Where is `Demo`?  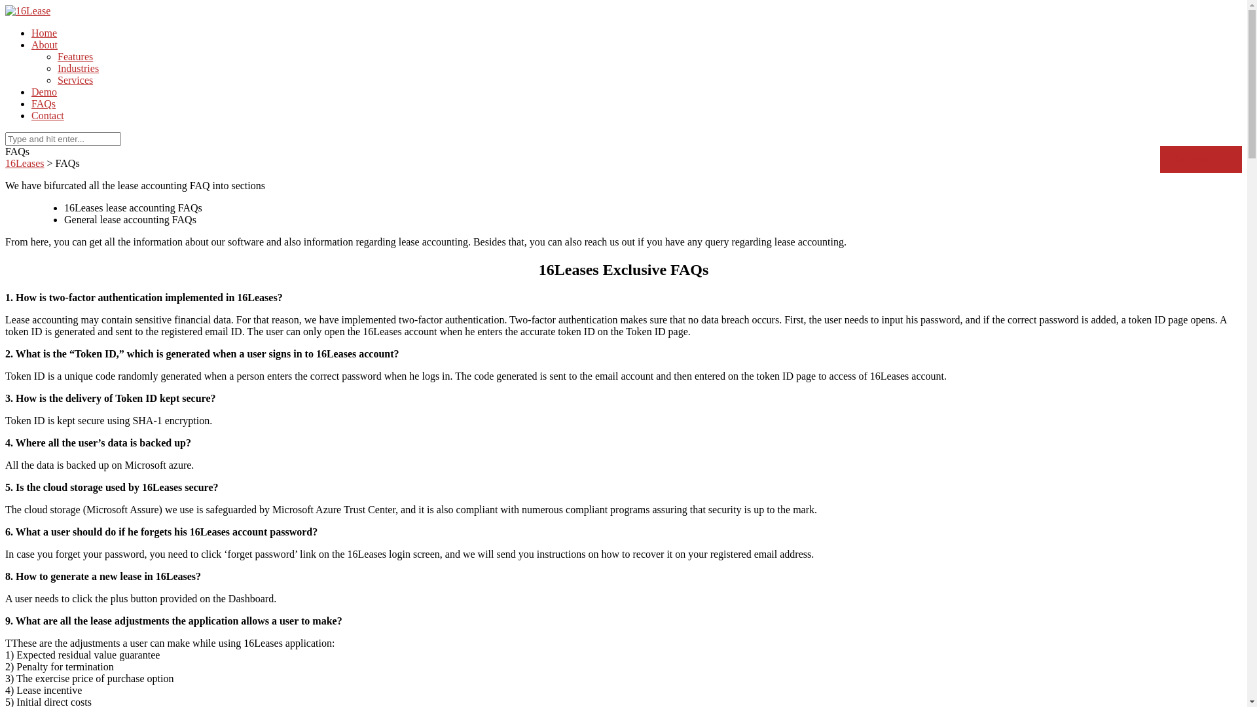
Demo is located at coordinates (45, 92).